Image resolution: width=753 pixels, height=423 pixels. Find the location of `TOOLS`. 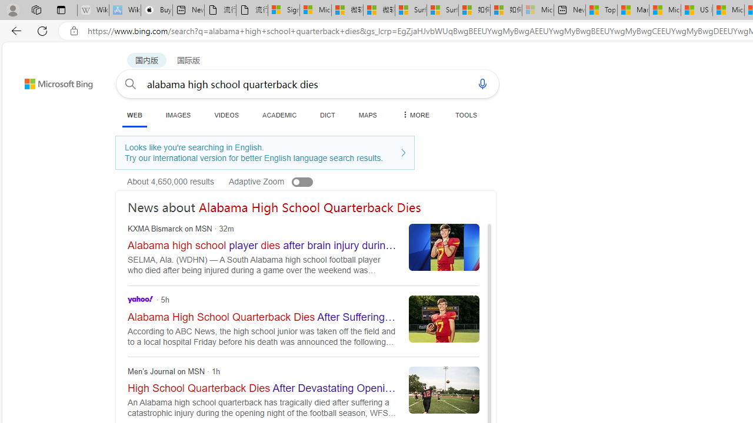

TOOLS is located at coordinates (466, 115).